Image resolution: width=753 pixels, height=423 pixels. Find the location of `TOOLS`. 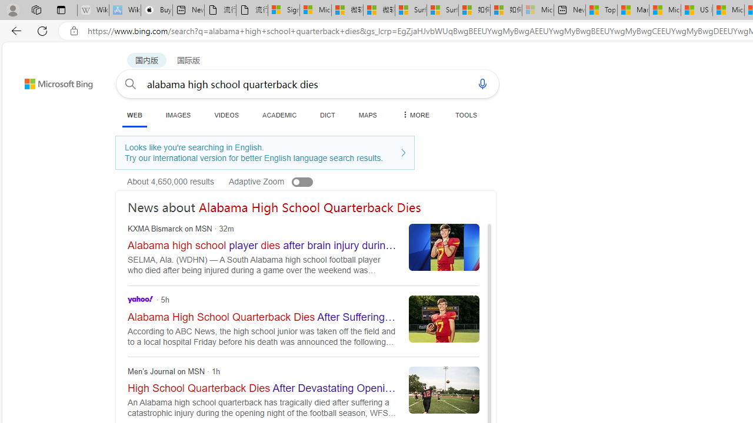

TOOLS is located at coordinates (466, 115).